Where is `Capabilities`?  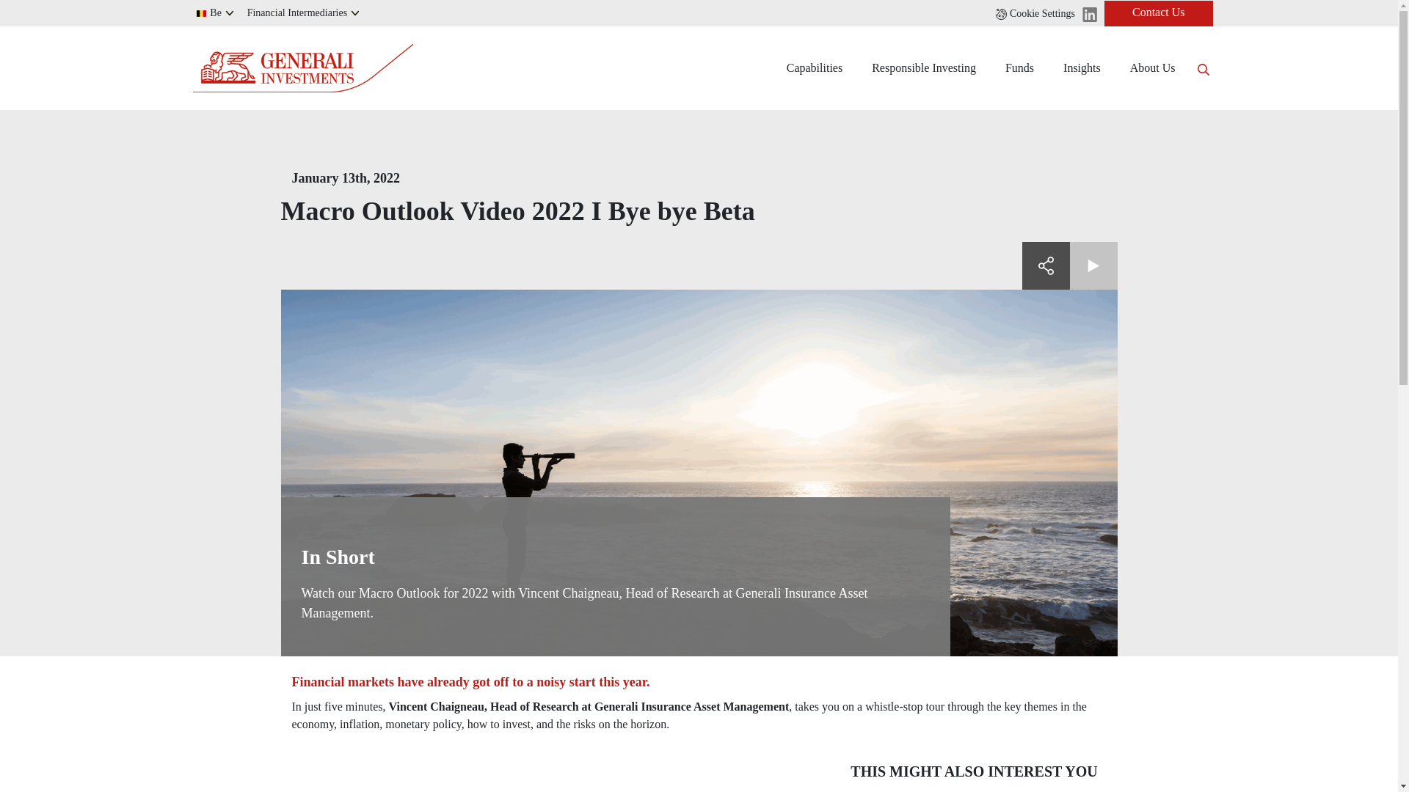
Capabilities is located at coordinates (815, 67).